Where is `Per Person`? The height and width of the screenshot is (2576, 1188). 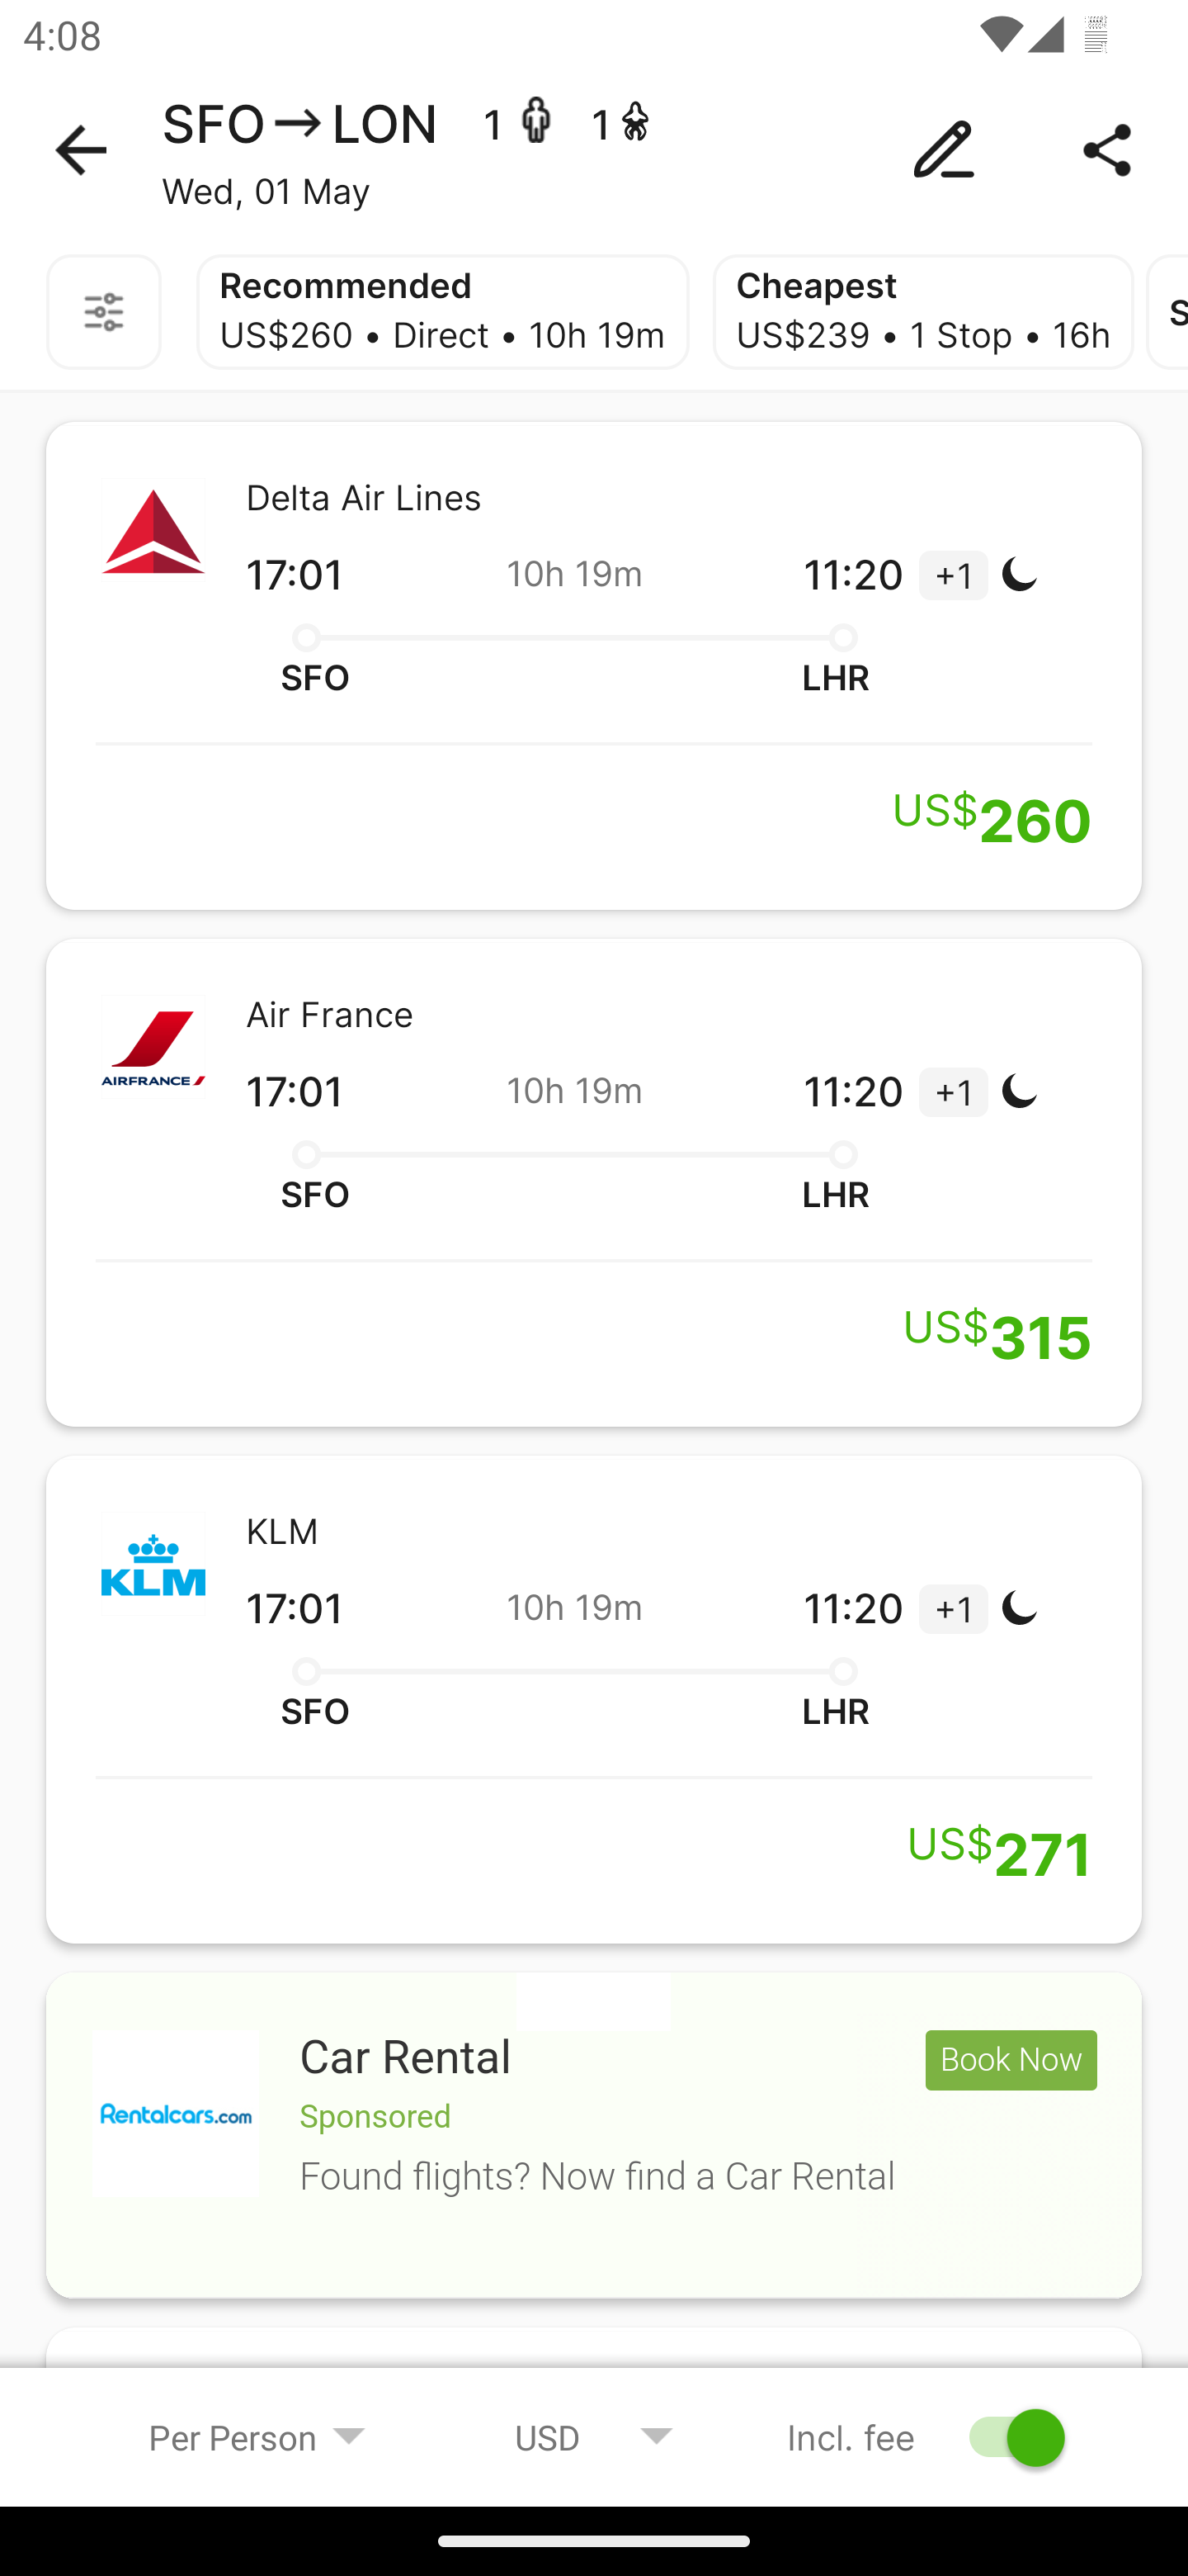 Per Person is located at coordinates (257, 2436).